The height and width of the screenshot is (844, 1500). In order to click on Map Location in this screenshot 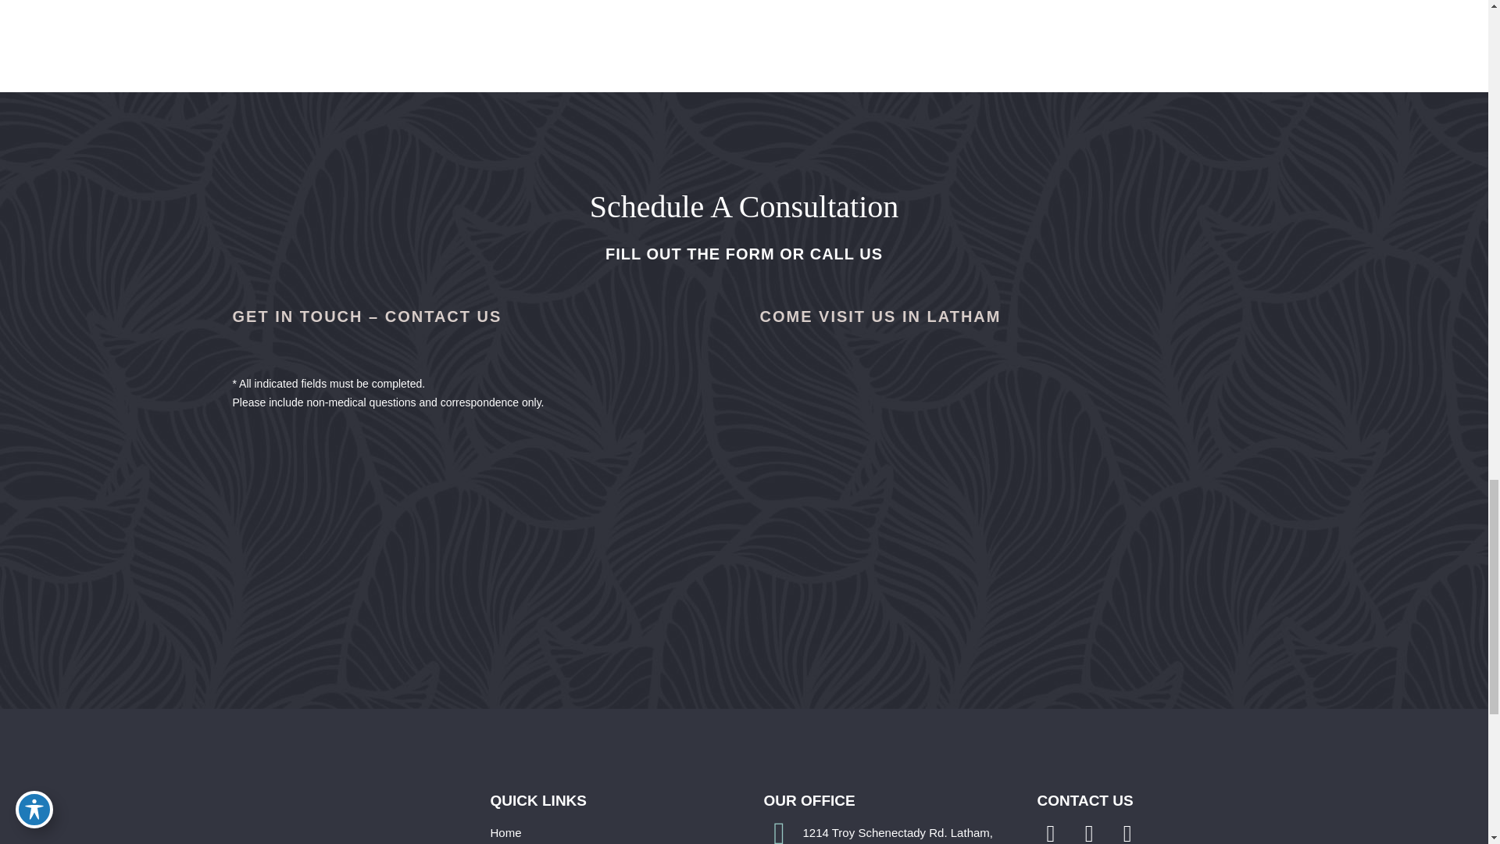, I will do `click(1007, 499)`.